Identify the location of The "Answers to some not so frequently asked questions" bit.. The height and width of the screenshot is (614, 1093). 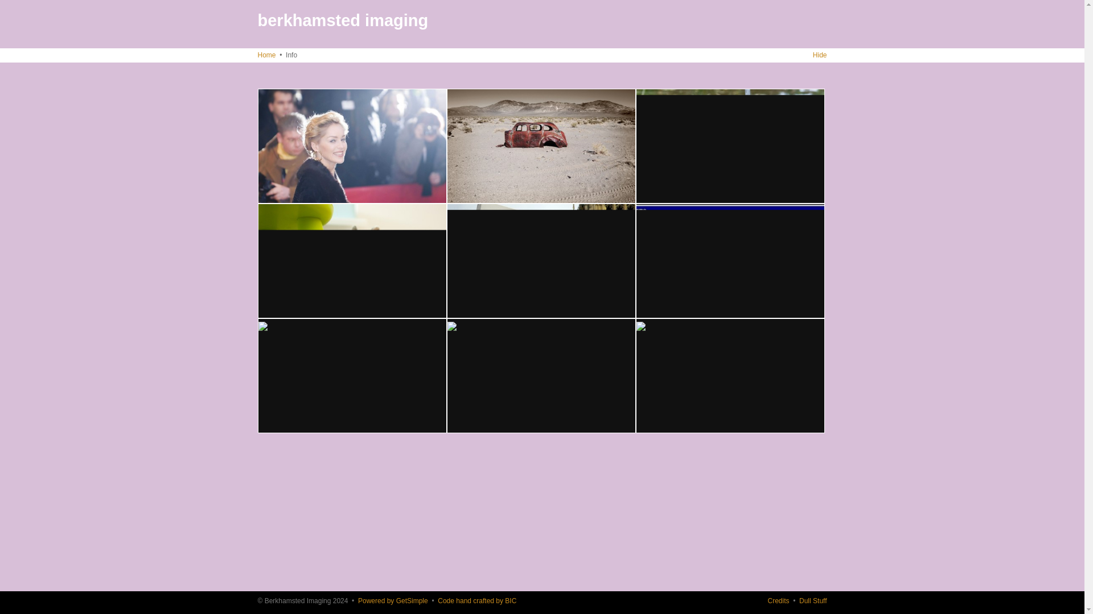
(601, 37).